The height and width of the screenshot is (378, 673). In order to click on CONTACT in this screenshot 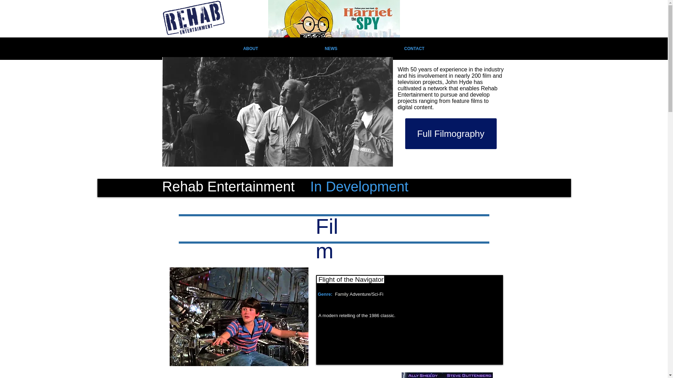, I will do `click(414, 49)`.